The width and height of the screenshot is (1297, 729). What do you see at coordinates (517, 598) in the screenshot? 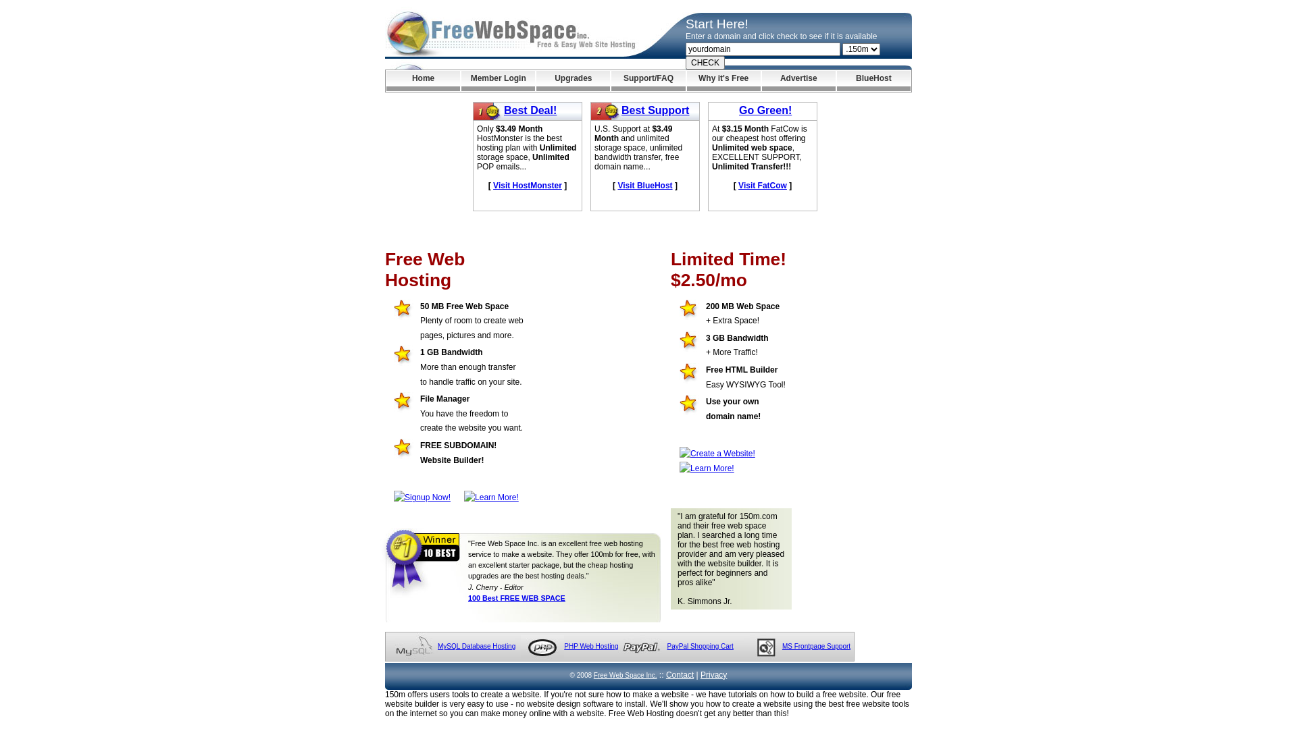
I see `100 Best FREE WEB SPACE` at bounding box center [517, 598].